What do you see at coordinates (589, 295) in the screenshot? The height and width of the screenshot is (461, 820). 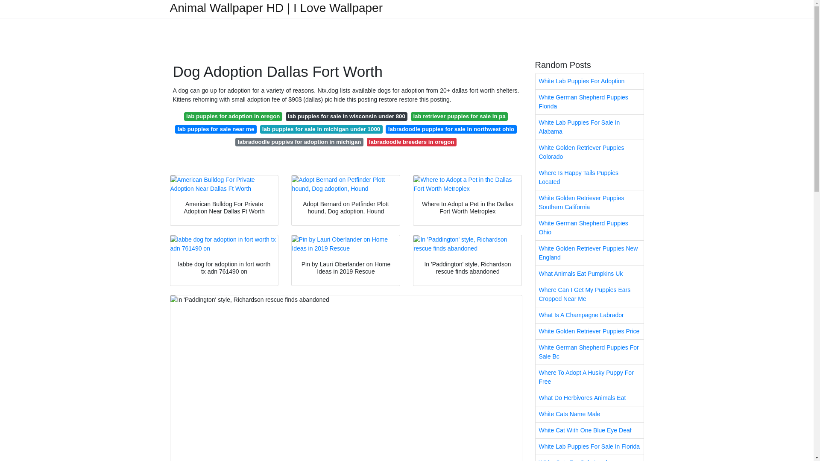 I see `Where Can I Get My Puppies Ears Cropped Near Me` at bounding box center [589, 295].